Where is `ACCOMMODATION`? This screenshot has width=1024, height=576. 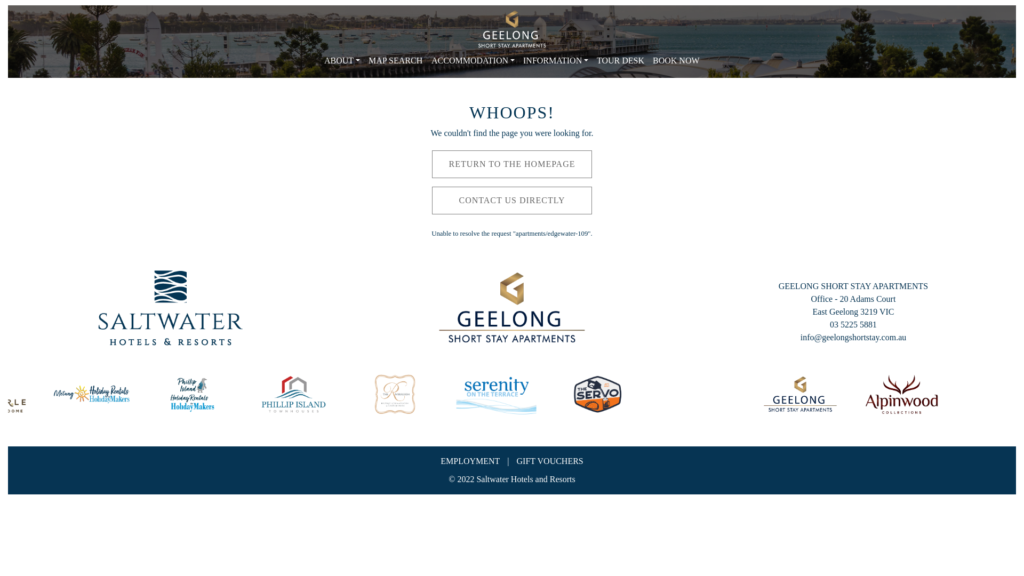 ACCOMMODATION is located at coordinates (473, 61).